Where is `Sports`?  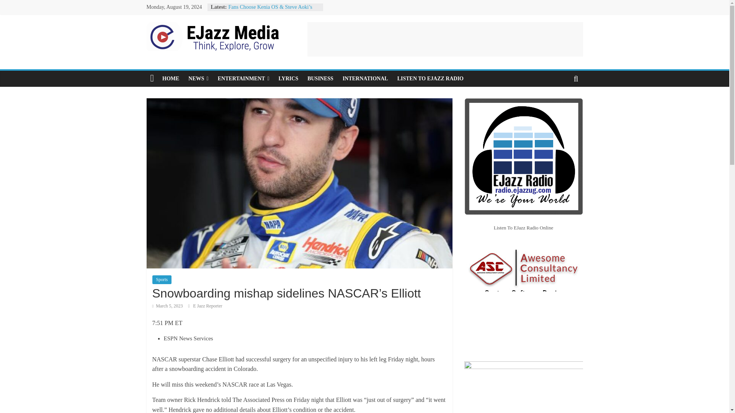
Sports is located at coordinates (162, 279).